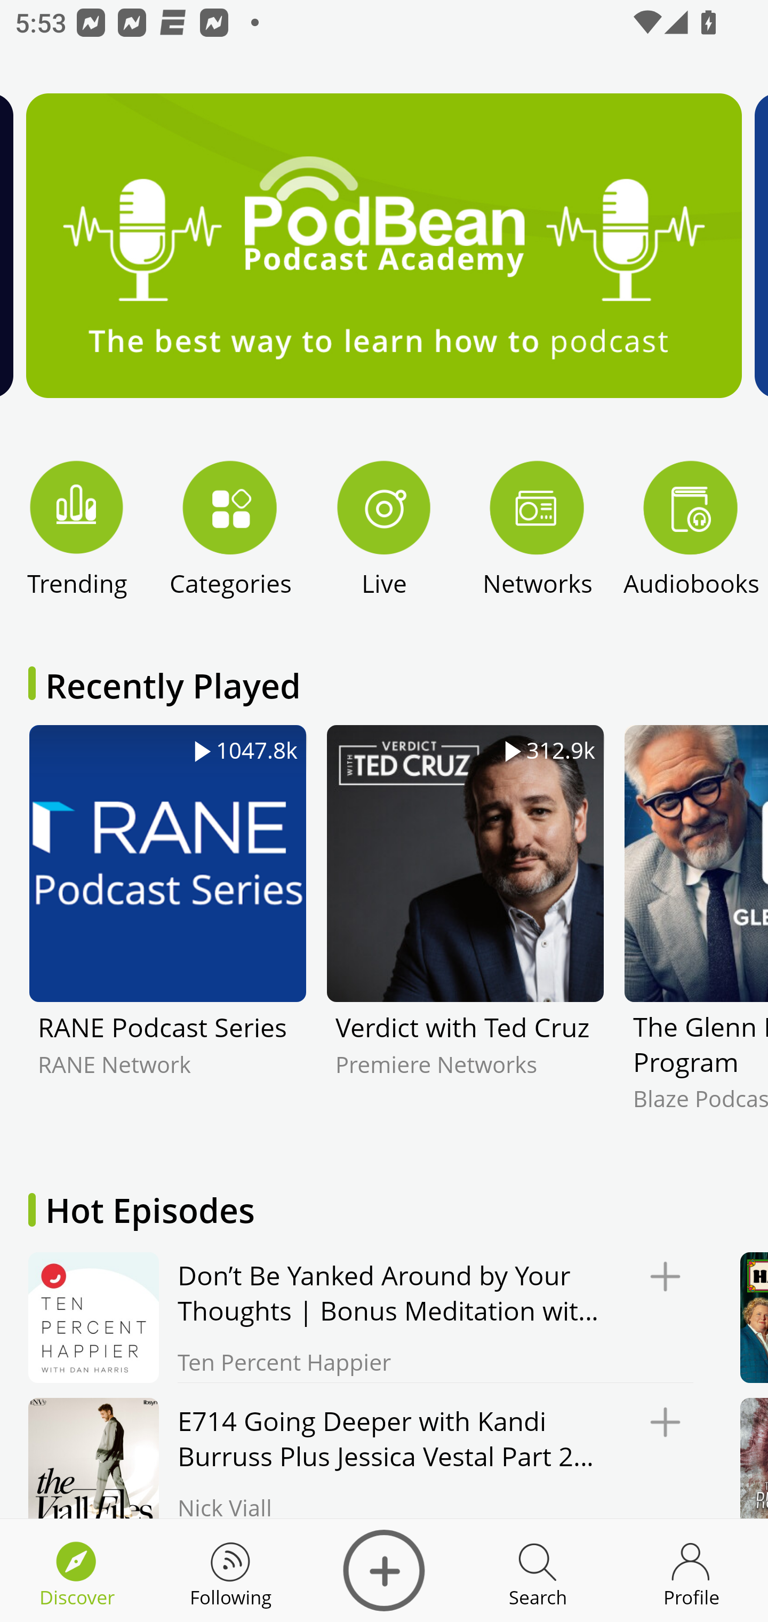 The height and width of the screenshot is (1622, 768). Describe the element at coordinates (691, 1571) in the screenshot. I see `Discover Profile` at that location.